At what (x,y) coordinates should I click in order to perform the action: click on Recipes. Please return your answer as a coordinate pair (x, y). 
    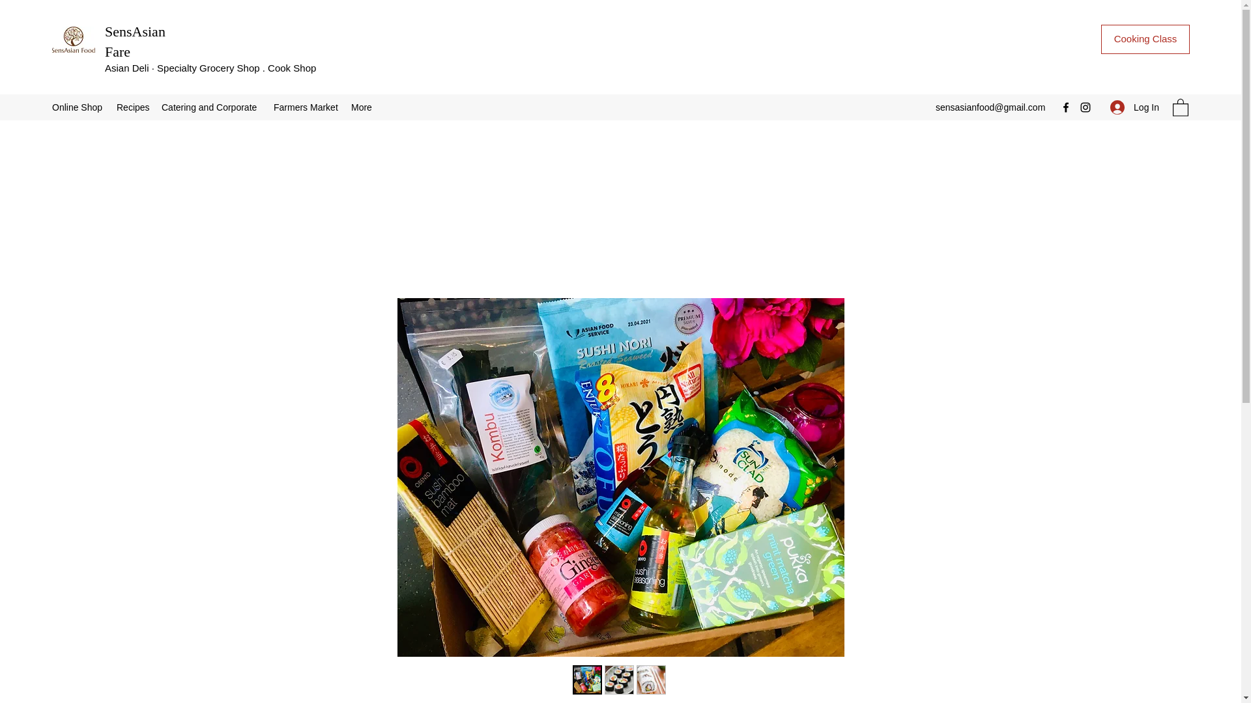
    Looking at the image, I should click on (132, 107).